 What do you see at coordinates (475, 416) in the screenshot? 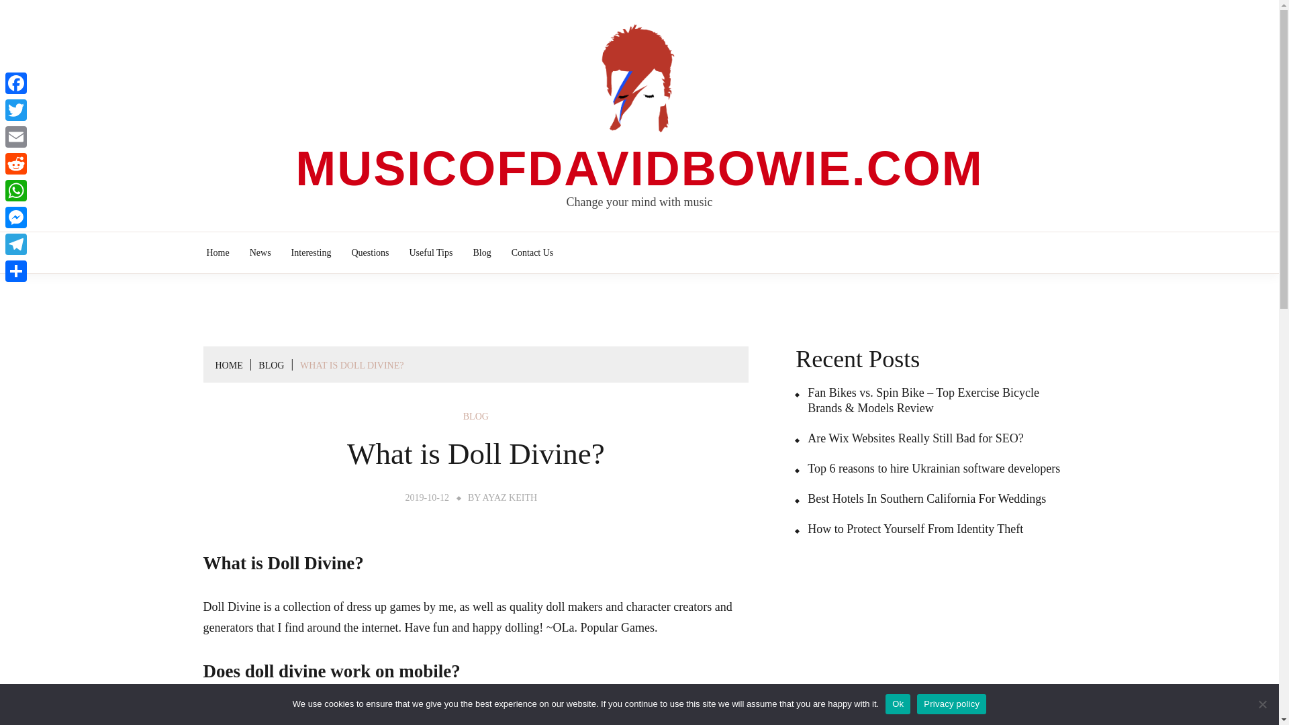
I see `BLOG` at bounding box center [475, 416].